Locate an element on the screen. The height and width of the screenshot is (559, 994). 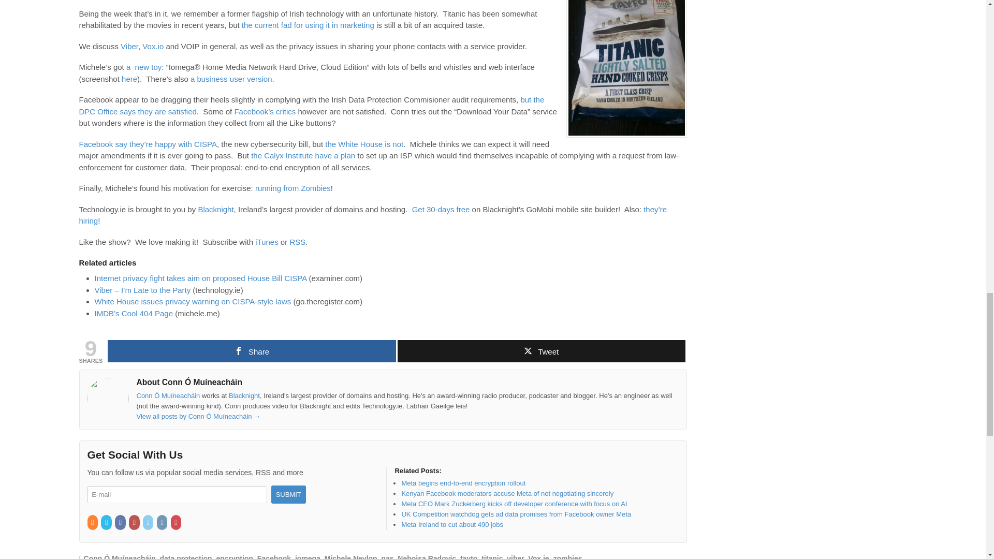
but the DPC Office says they are satisfied is located at coordinates (311, 105).